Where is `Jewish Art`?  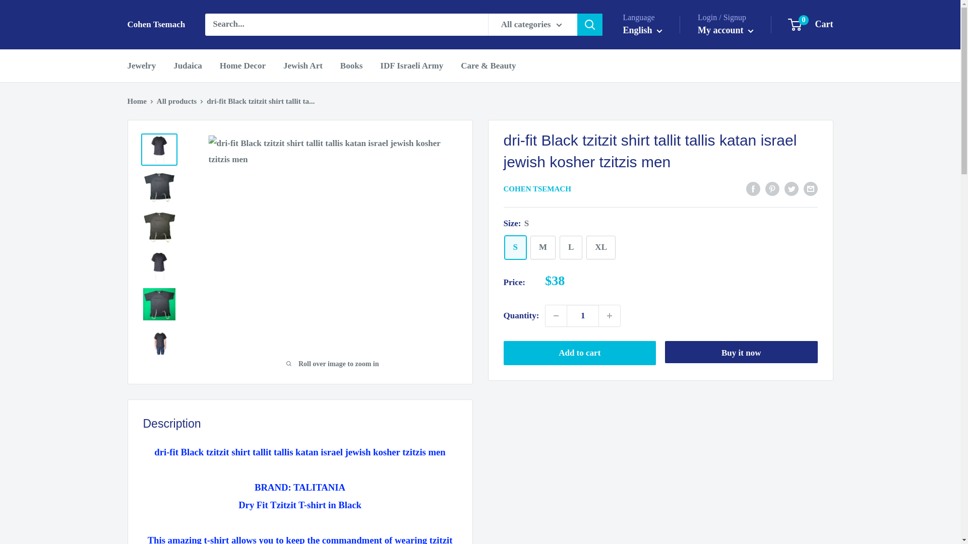
Jewish Art is located at coordinates (726, 30).